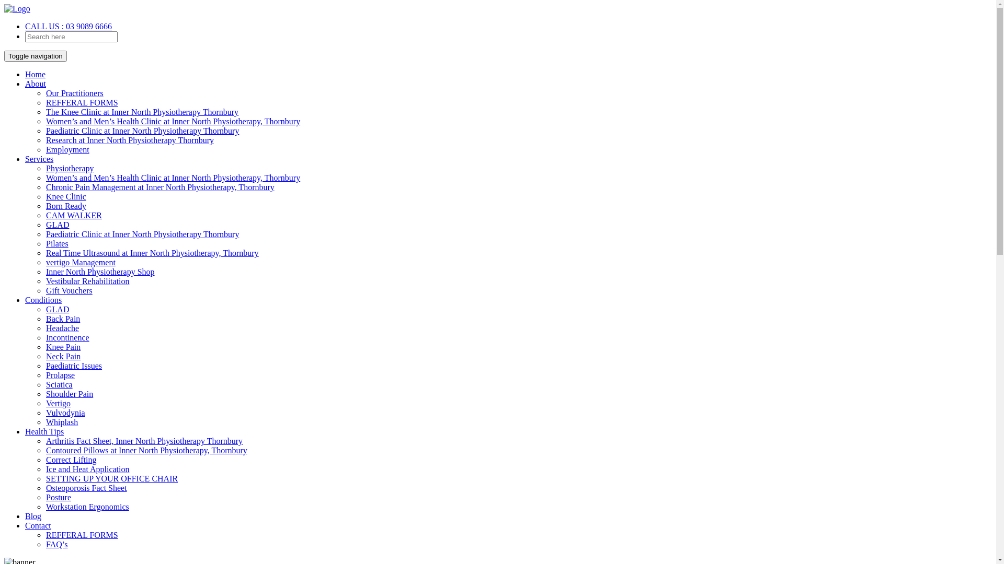  I want to click on vertigo Management, so click(81, 262).